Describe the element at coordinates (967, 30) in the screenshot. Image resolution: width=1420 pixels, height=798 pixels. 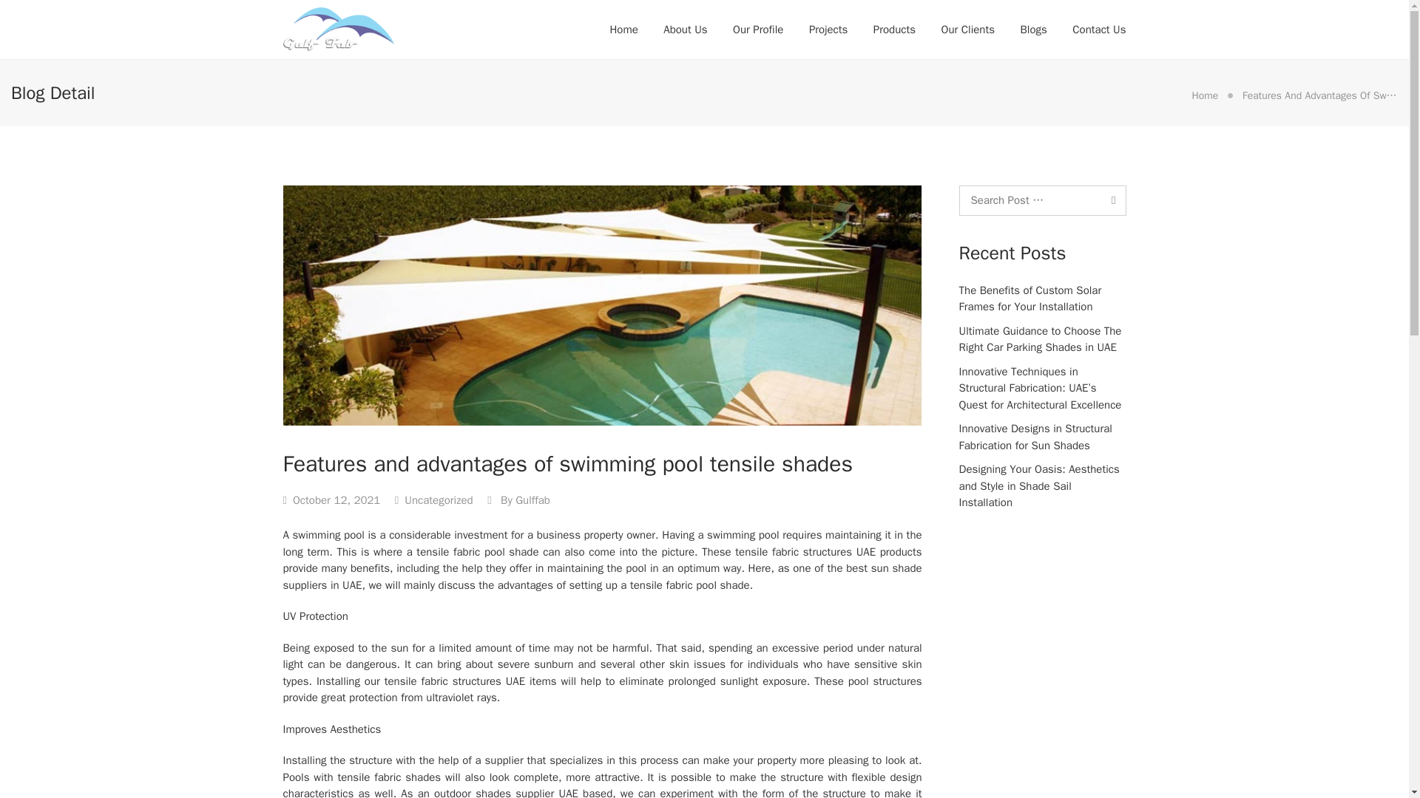
I see `Our Clients` at that location.